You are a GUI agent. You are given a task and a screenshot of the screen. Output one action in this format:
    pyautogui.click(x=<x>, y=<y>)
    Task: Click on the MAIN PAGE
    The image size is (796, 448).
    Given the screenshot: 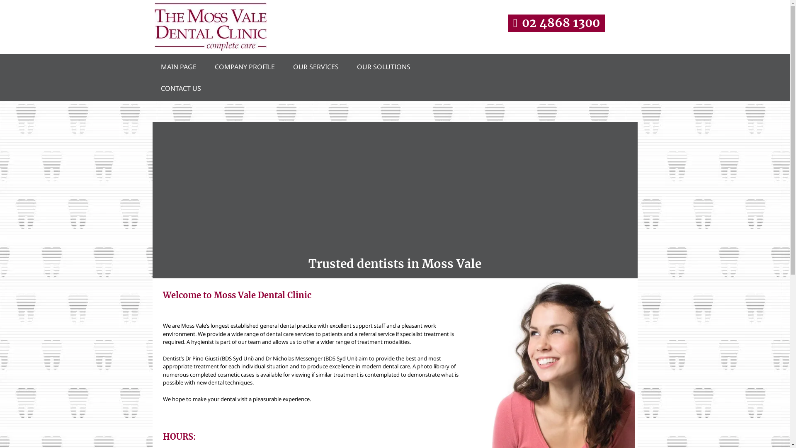 What is the action you would take?
    pyautogui.click(x=178, y=67)
    